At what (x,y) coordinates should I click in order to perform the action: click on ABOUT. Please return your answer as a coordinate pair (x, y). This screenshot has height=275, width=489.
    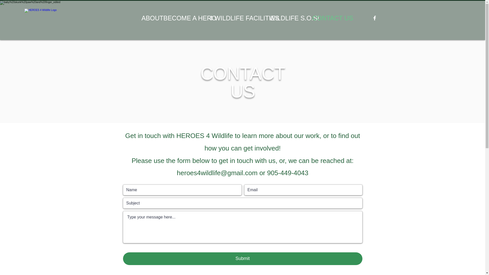
    Looking at the image, I should click on (150, 18).